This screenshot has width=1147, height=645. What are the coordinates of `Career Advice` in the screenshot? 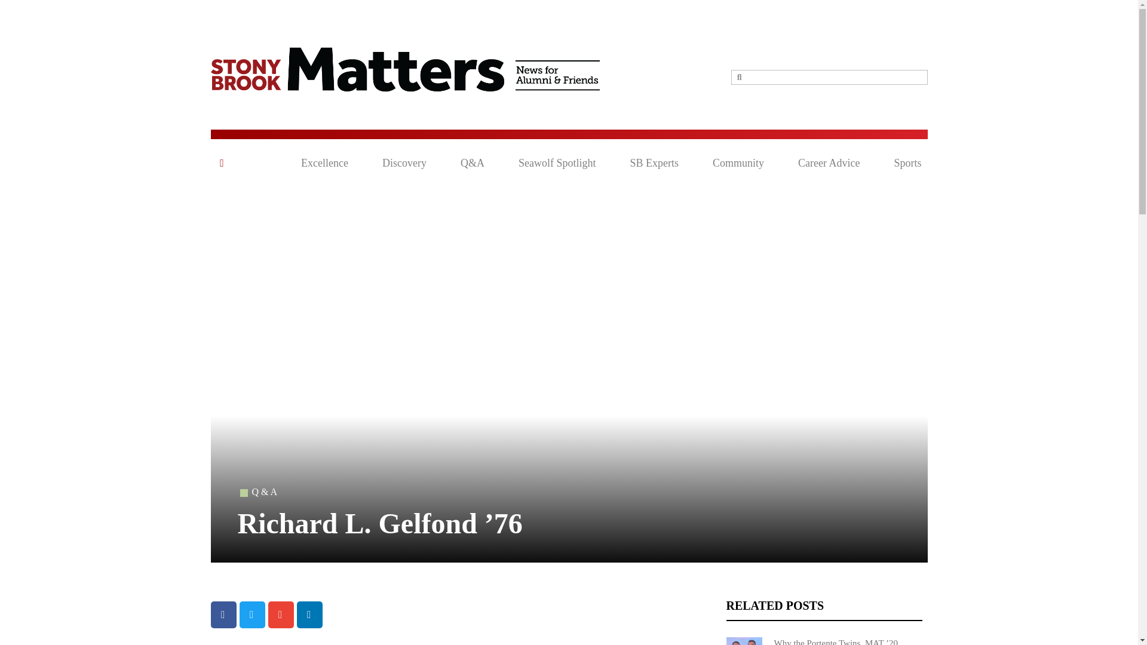 It's located at (829, 163).